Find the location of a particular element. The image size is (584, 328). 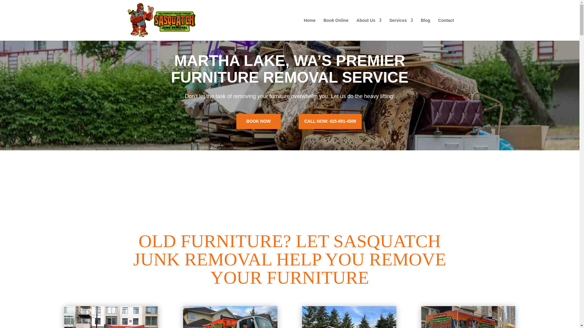

CALL NOW: 425-891-4509 is located at coordinates (330, 121).